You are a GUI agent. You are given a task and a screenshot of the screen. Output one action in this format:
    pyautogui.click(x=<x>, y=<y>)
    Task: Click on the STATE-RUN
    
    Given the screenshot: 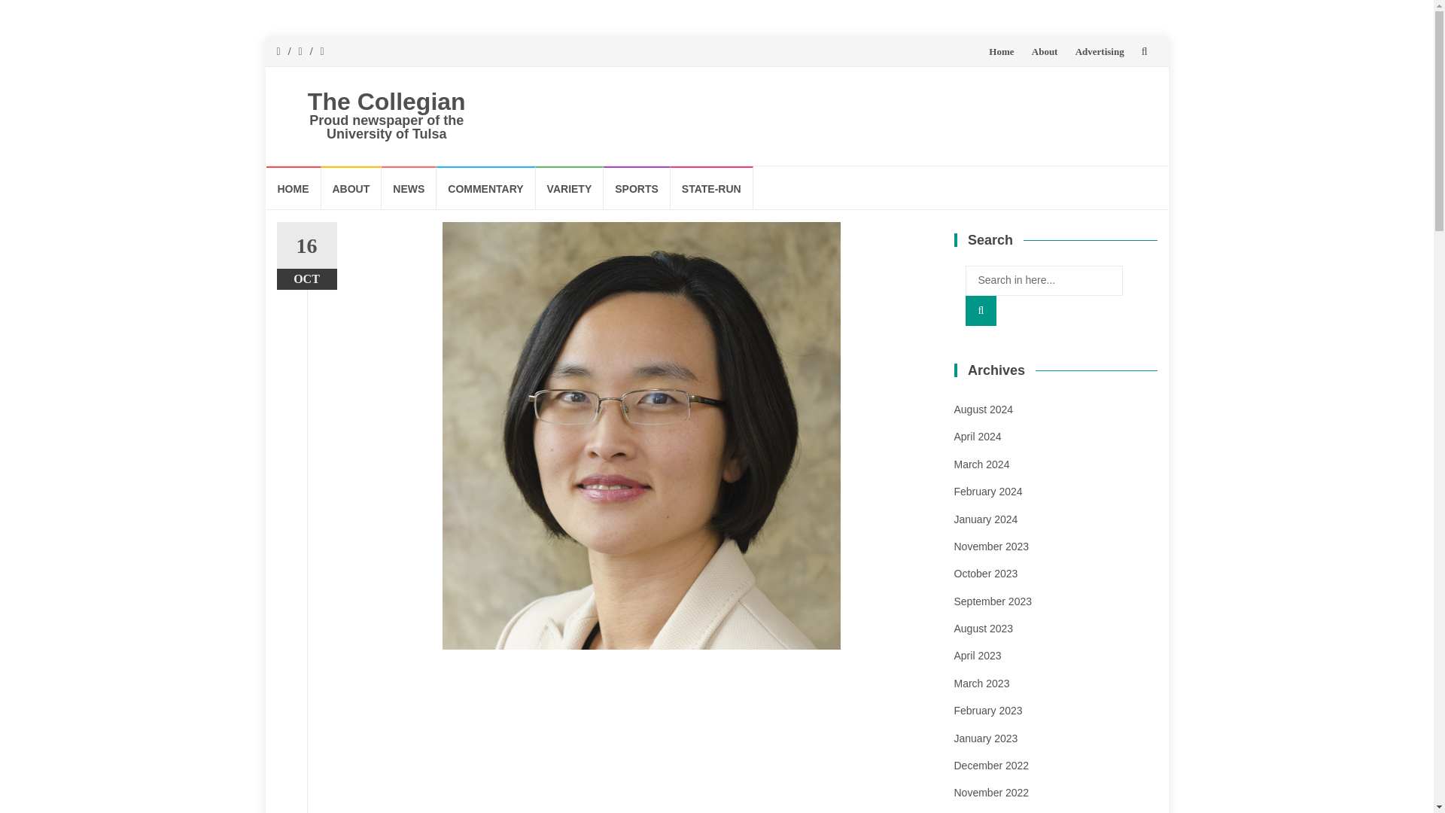 What is the action you would take?
    pyautogui.click(x=711, y=187)
    